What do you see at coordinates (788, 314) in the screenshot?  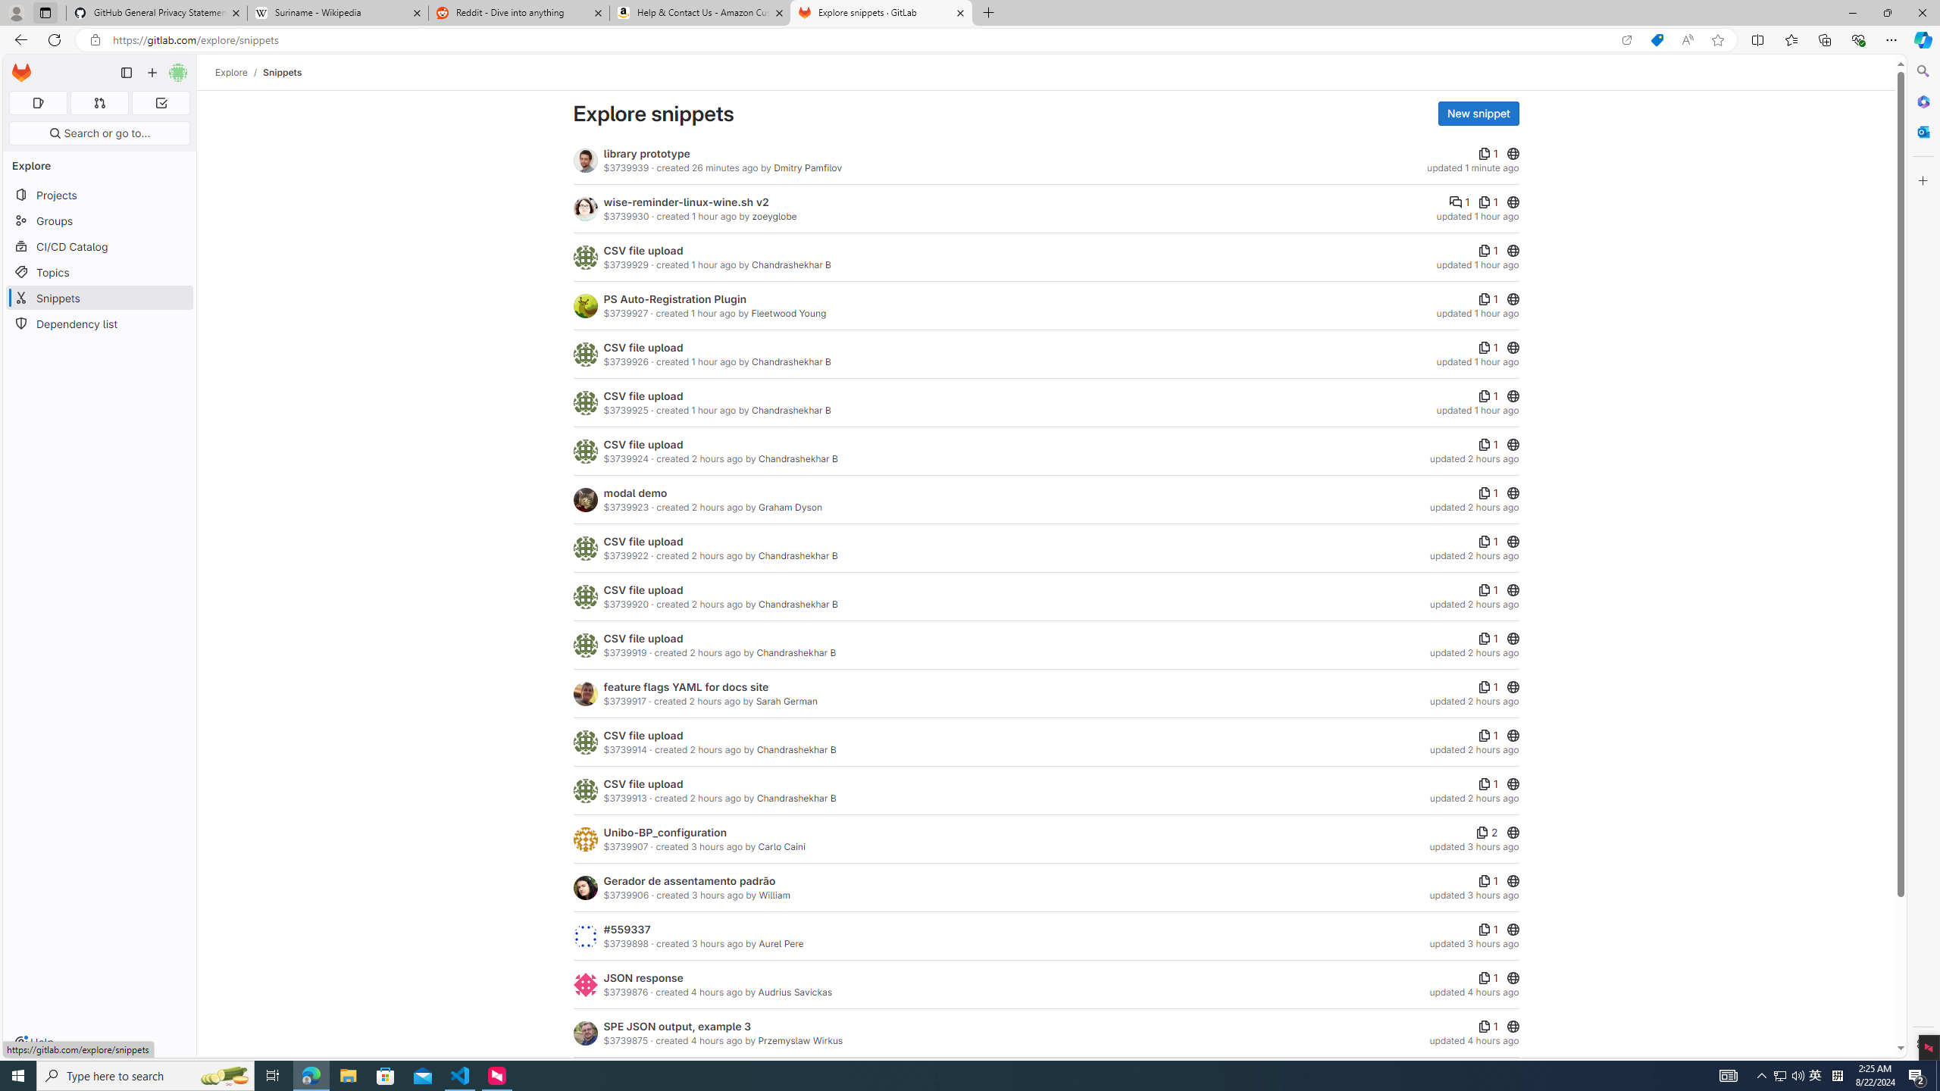 I see `Fleetwood Young` at bounding box center [788, 314].